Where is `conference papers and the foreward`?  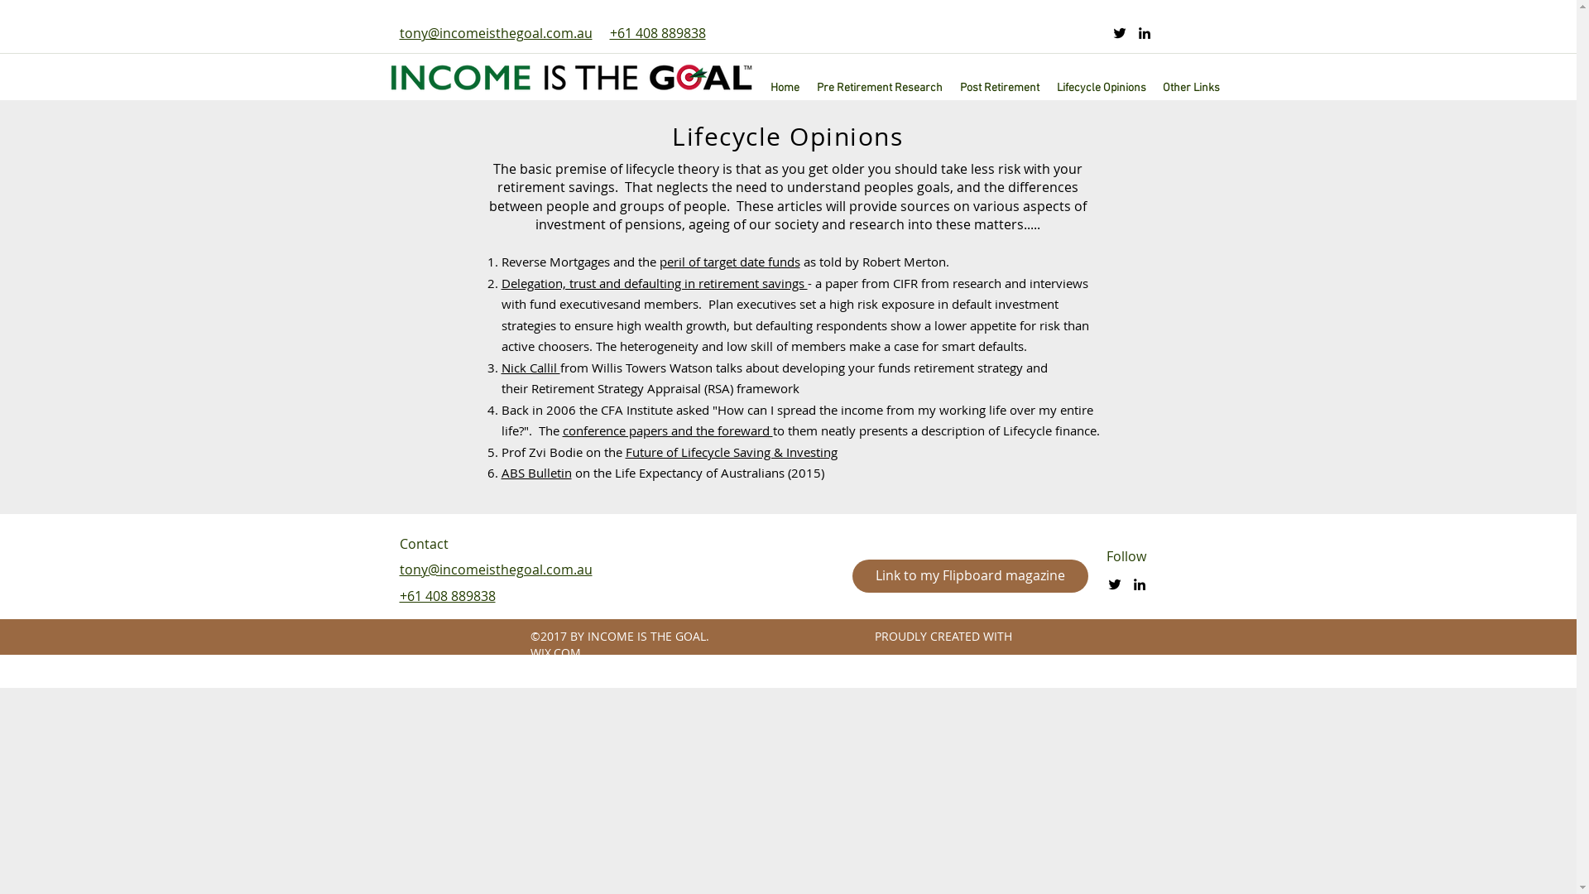
conference papers and the foreward is located at coordinates (668, 430).